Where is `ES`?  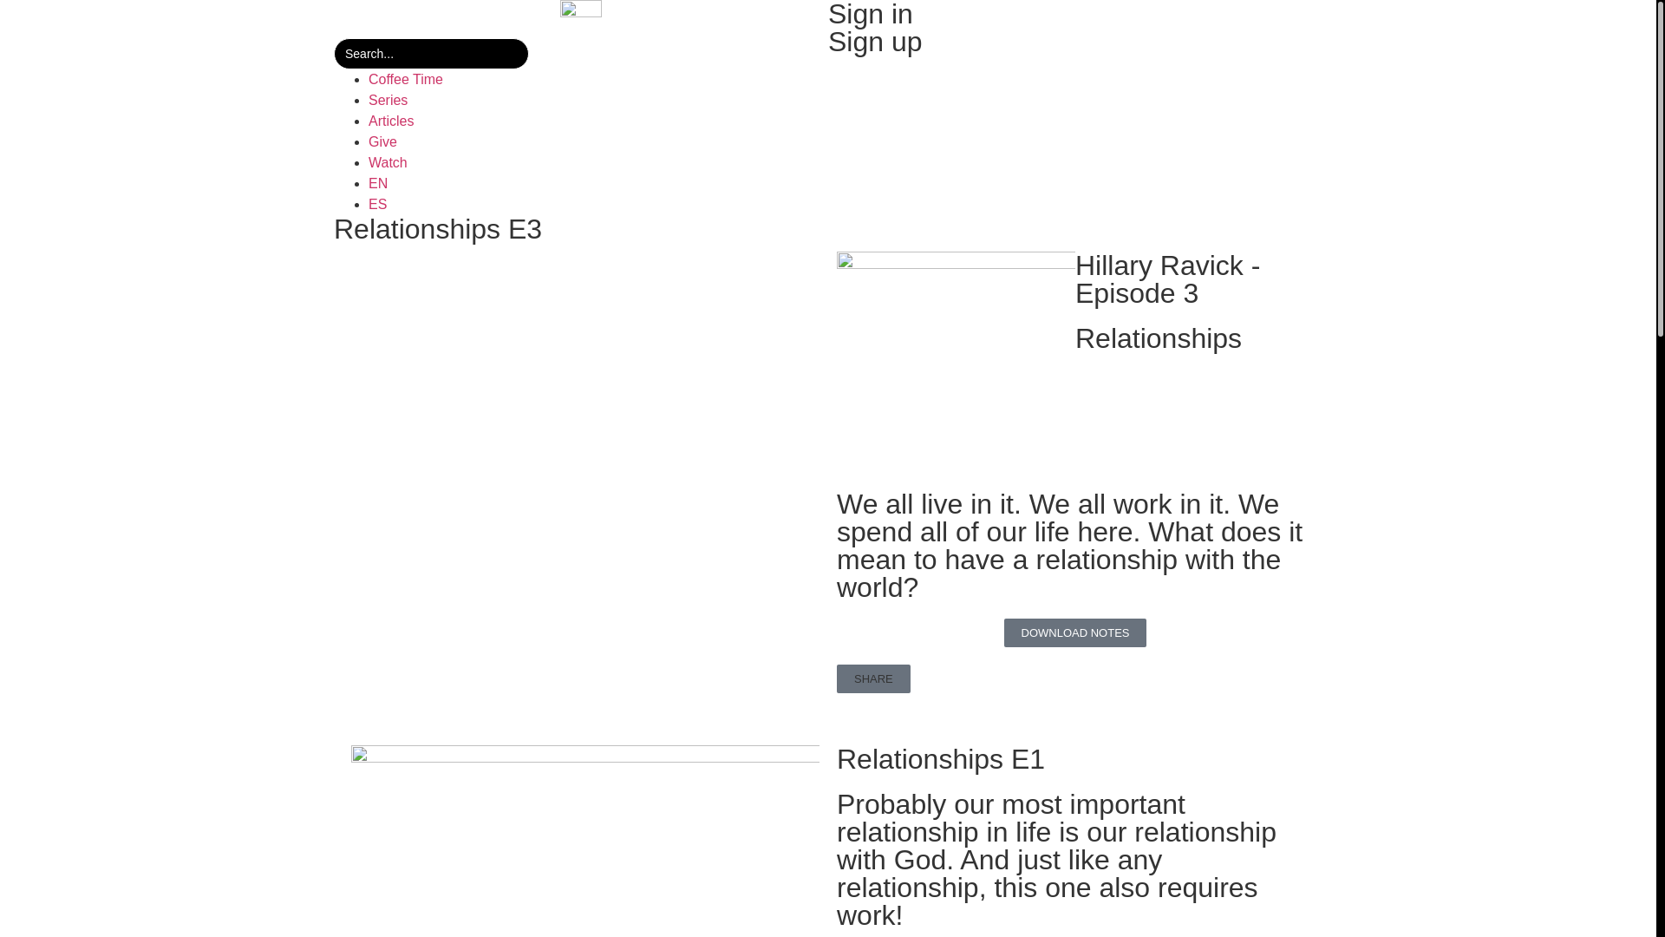 ES is located at coordinates (598, 205).